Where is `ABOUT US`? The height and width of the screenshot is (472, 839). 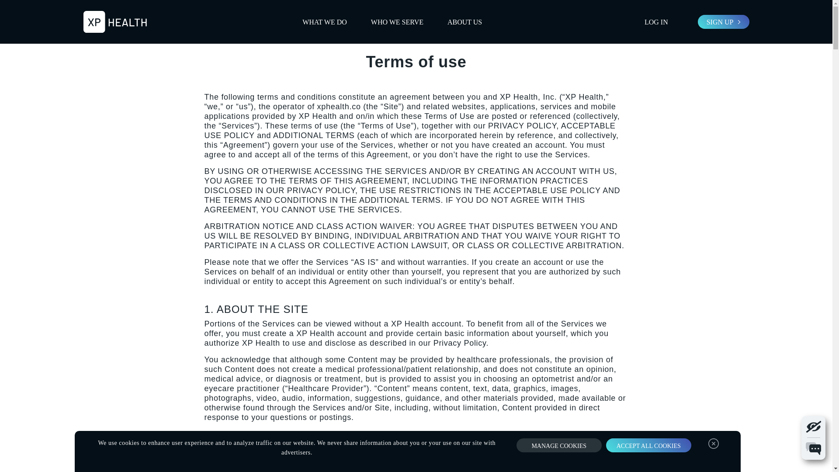
ABOUT US is located at coordinates (464, 21).